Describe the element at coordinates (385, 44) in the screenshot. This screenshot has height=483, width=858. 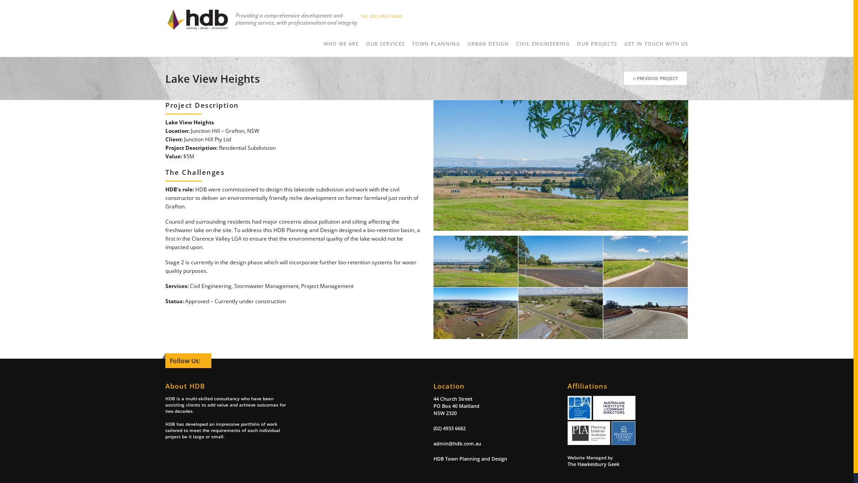
I see `OUR SERVICES` at that location.